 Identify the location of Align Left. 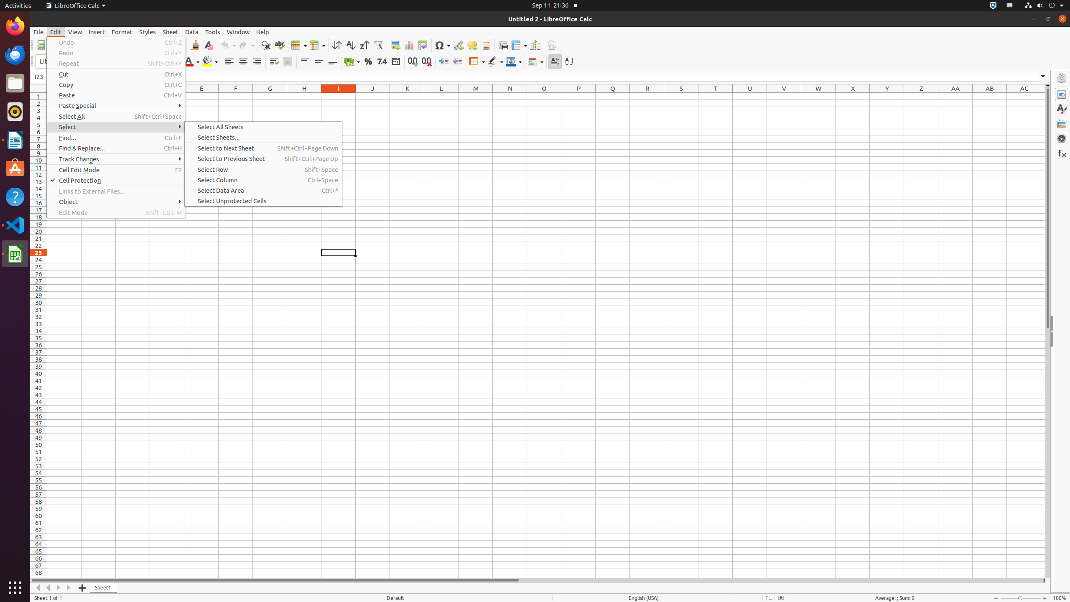
(229, 62).